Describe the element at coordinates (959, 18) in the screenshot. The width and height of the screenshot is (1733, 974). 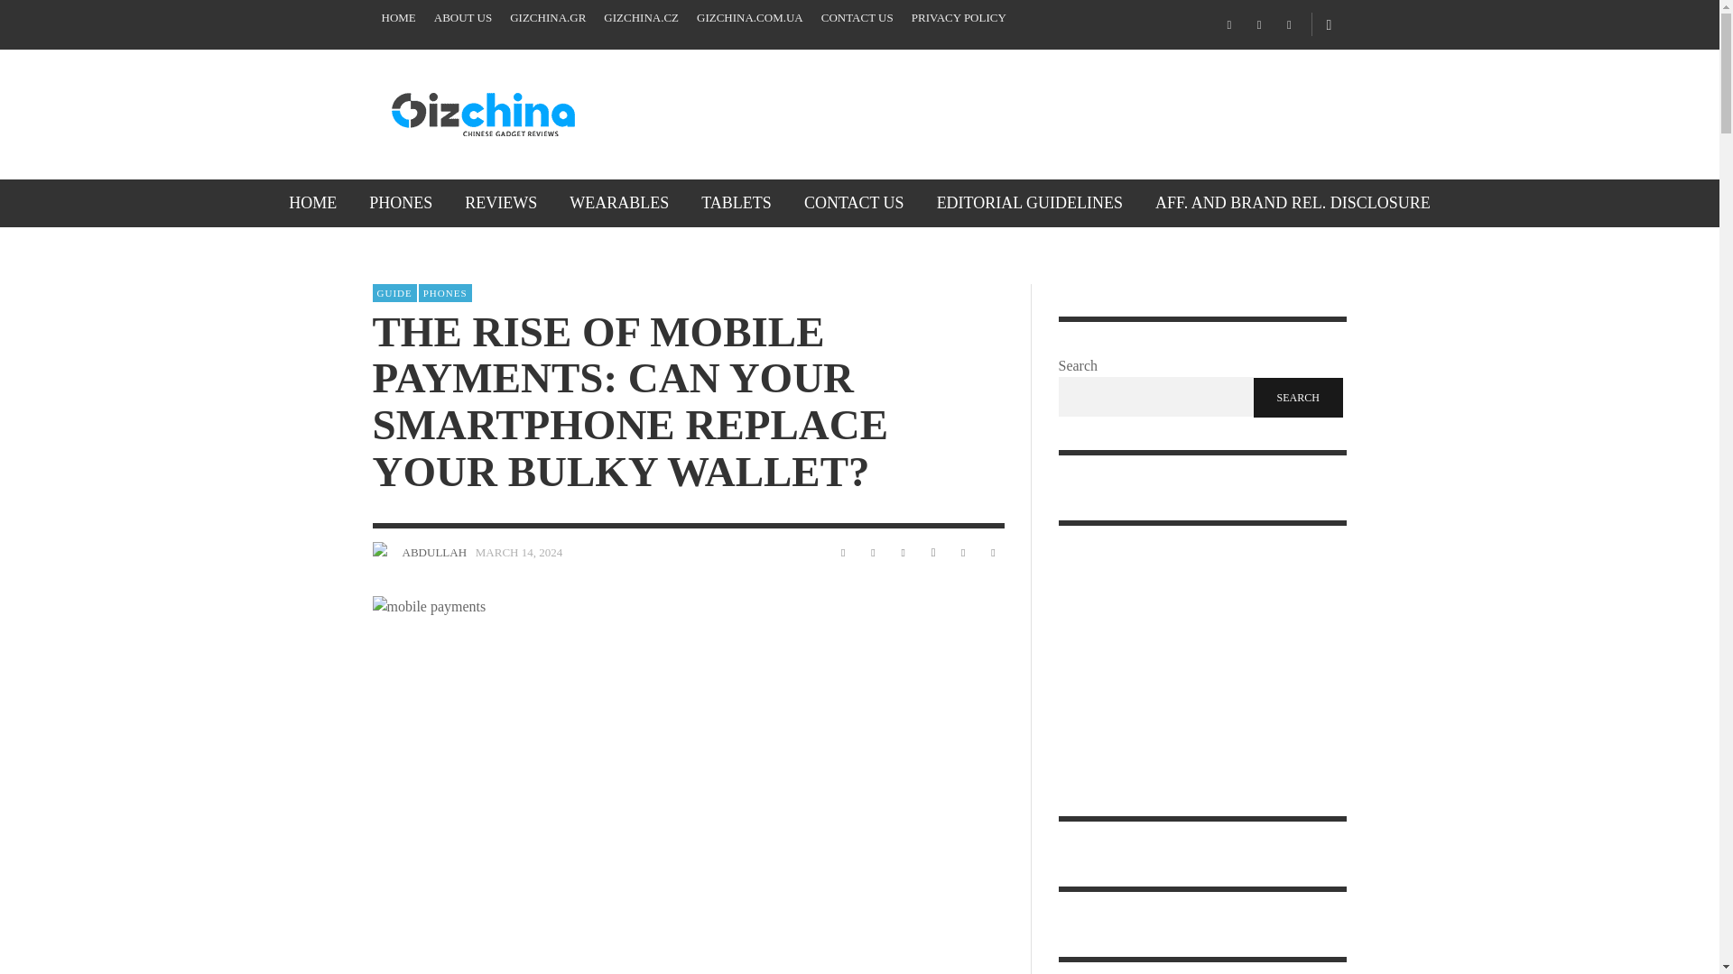
I see `PRIVACY POLICY` at that location.